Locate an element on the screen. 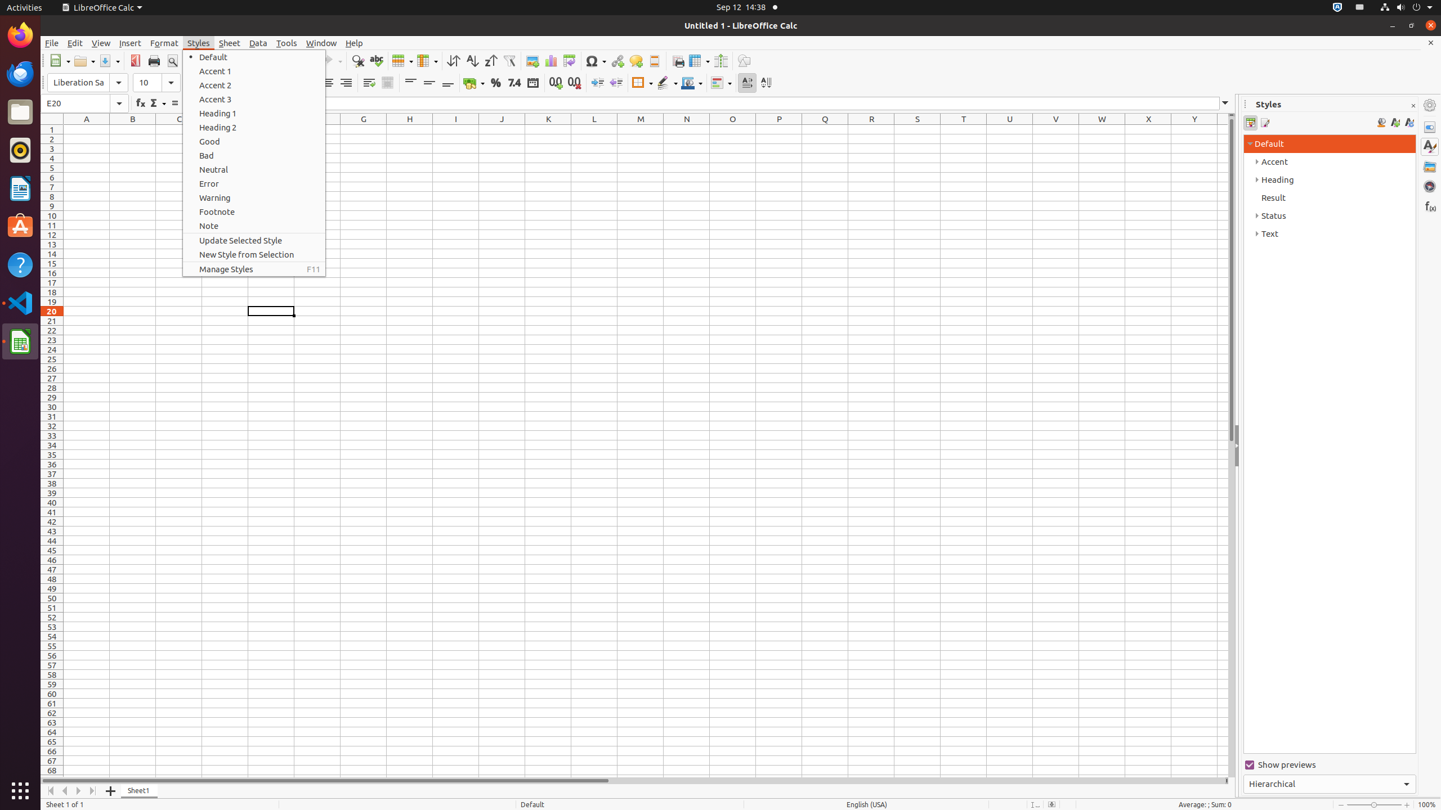 The image size is (1441, 810). New is located at coordinates (60, 61).